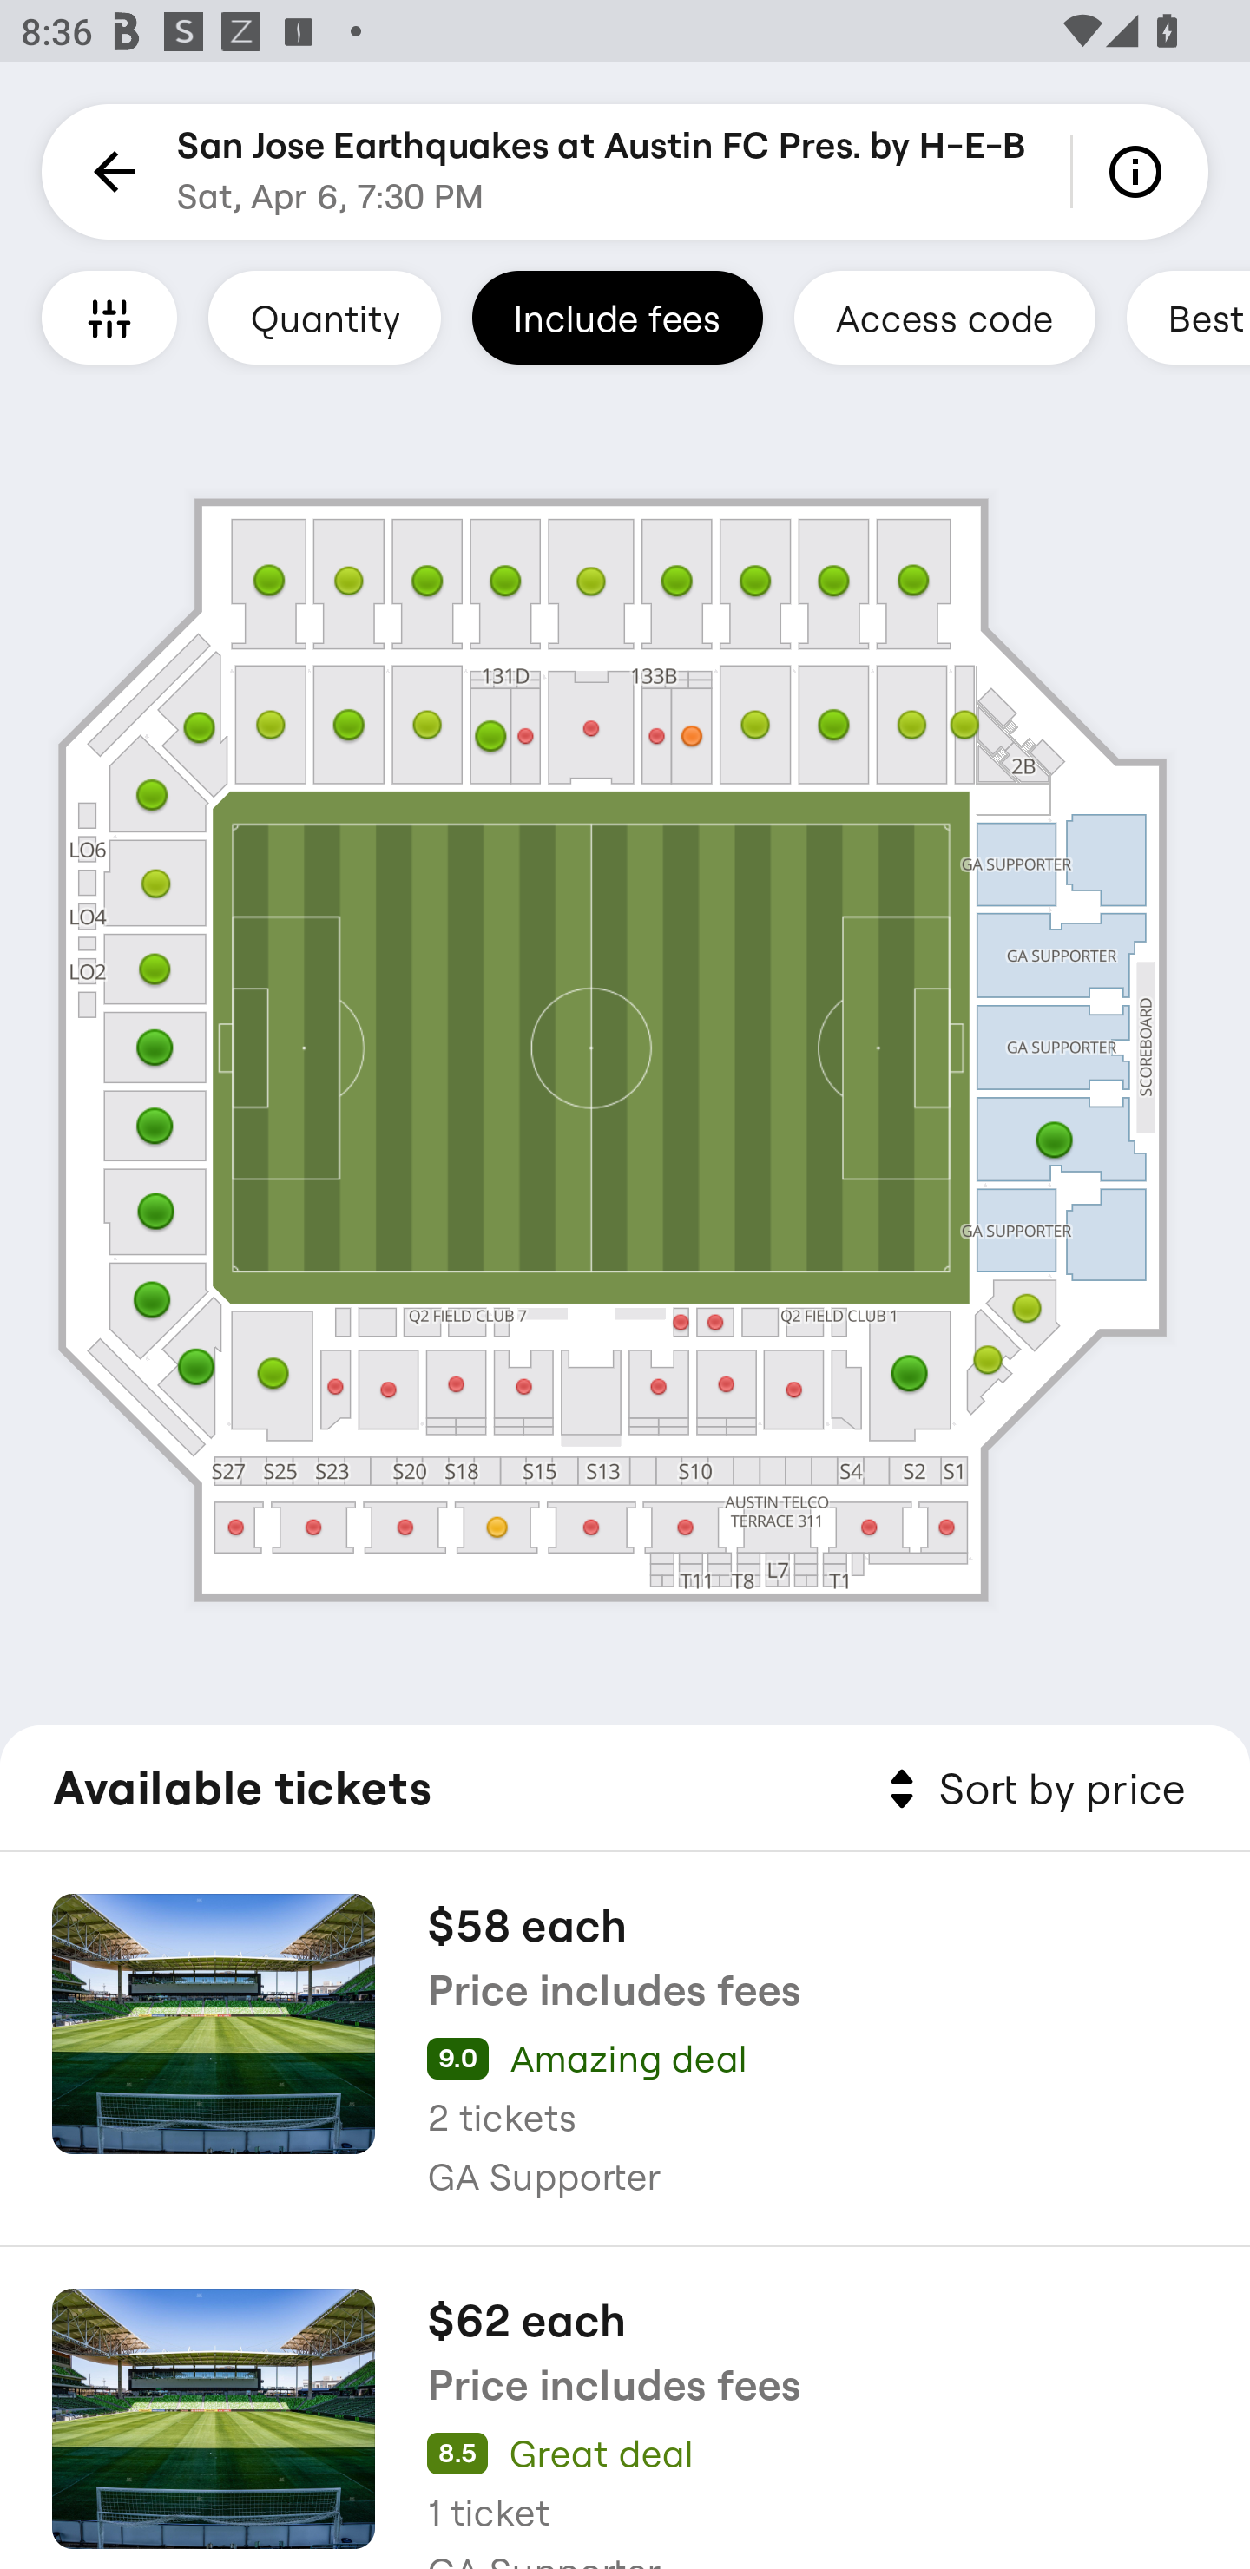 This screenshot has height=2569, width=1250. What do you see at coordinates (109, 317) in the screenshot?
I see `Filters and Accessible Seating` at bounding box center [109, 317].